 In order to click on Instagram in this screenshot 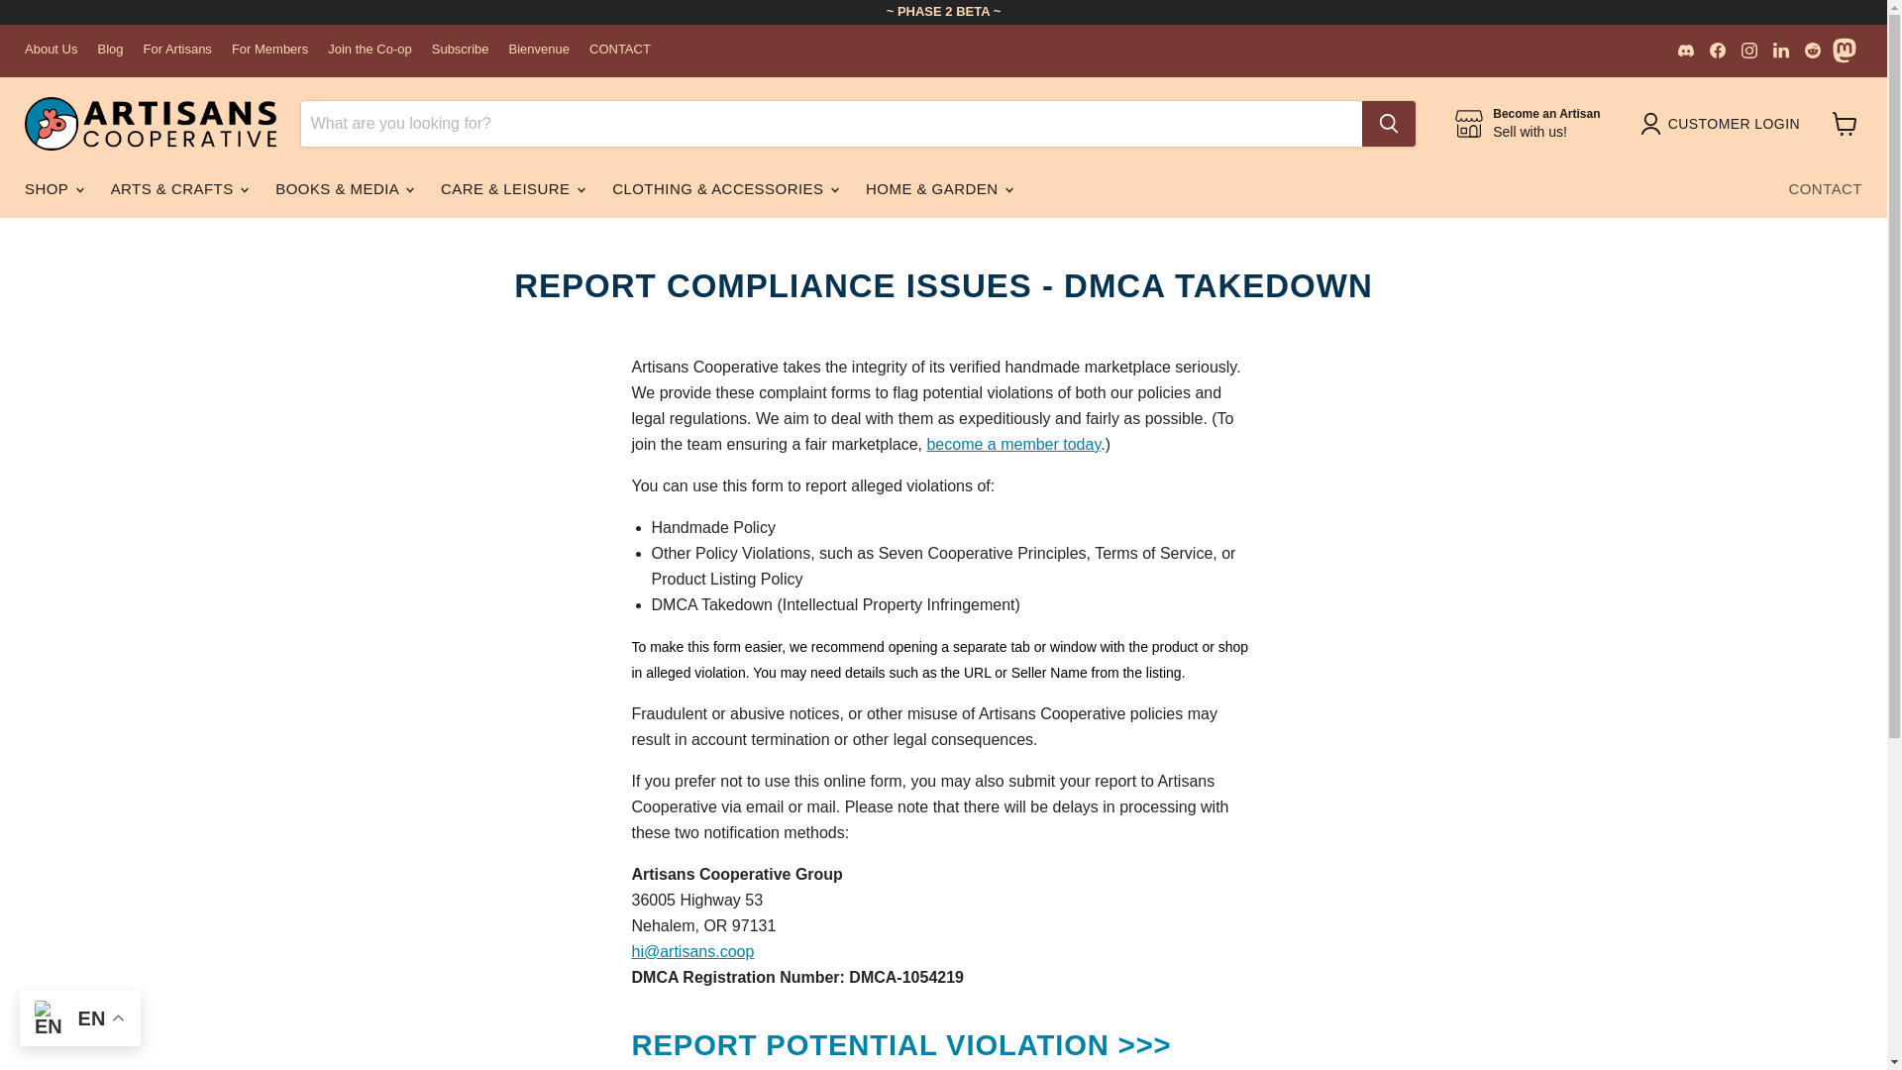, I will do `click(1718, 50)`.